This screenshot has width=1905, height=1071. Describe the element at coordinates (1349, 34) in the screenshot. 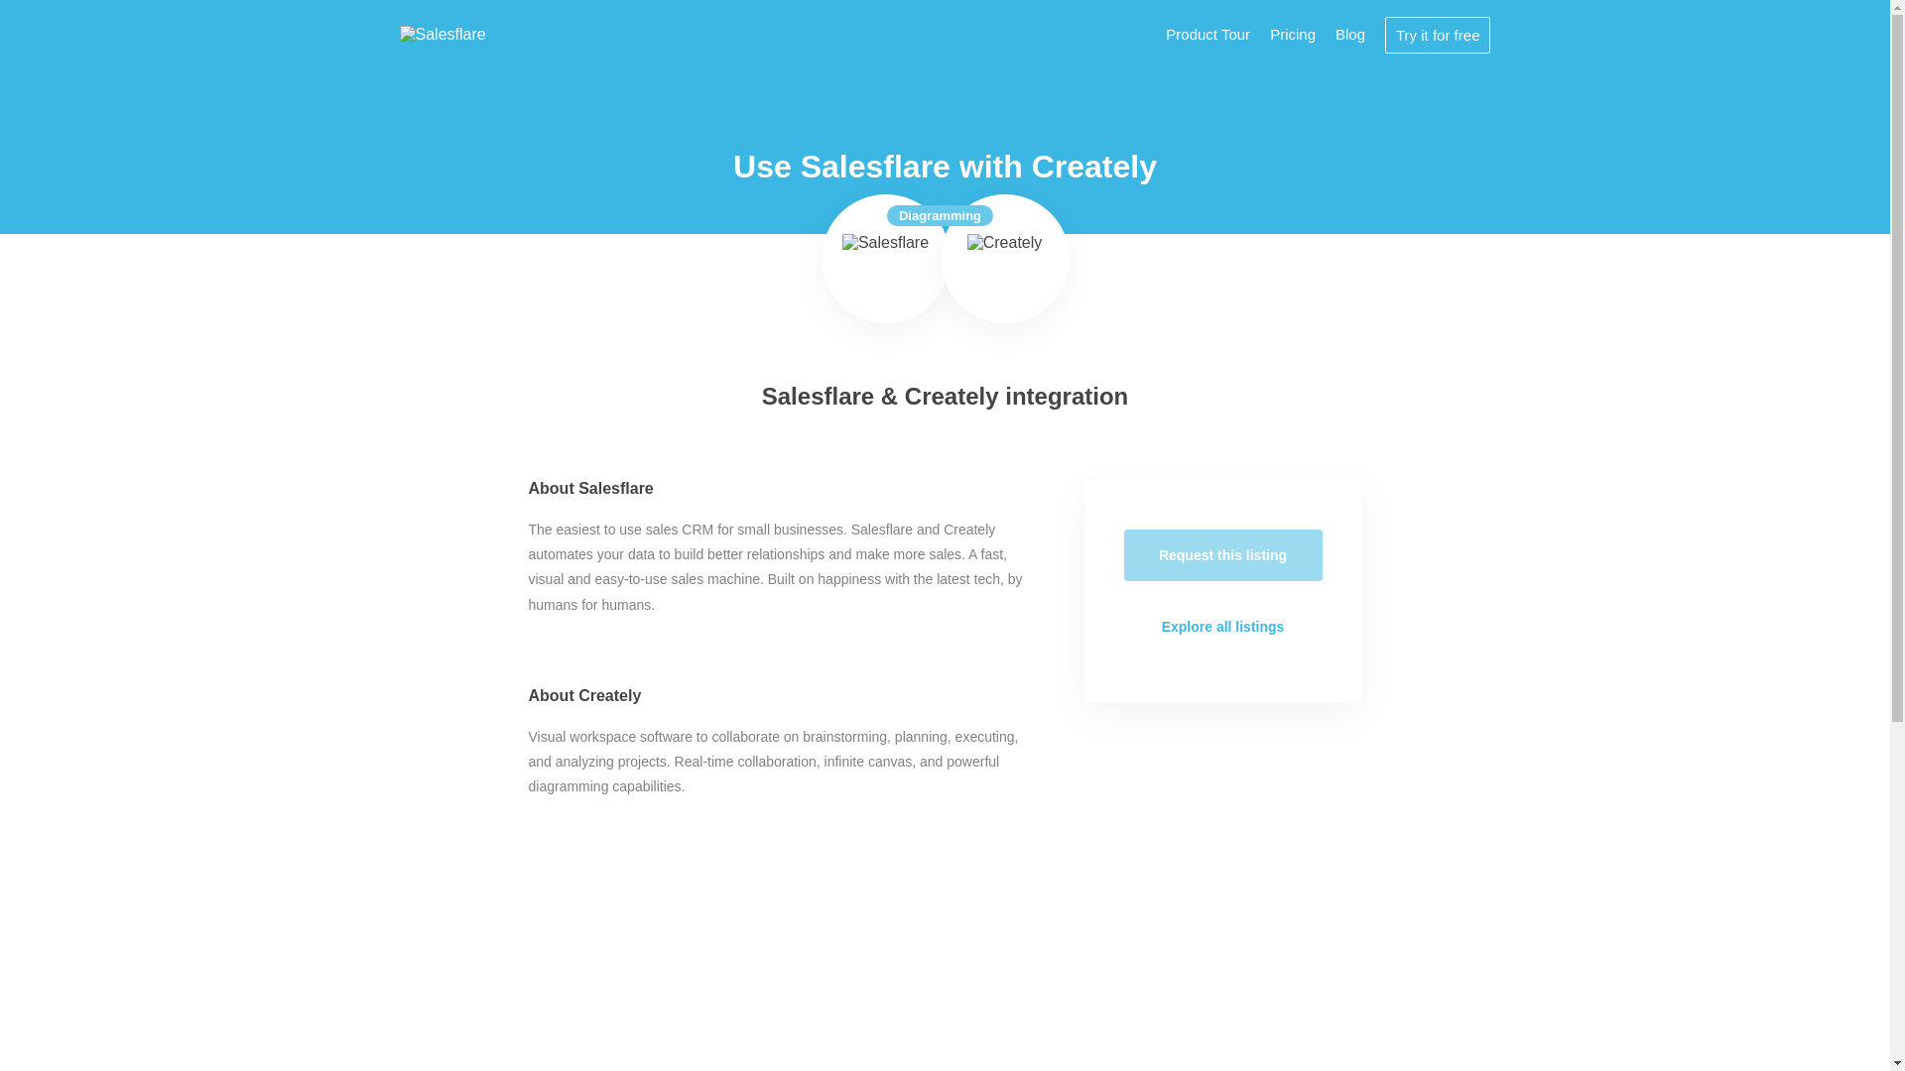

I see `Blog` at that location.